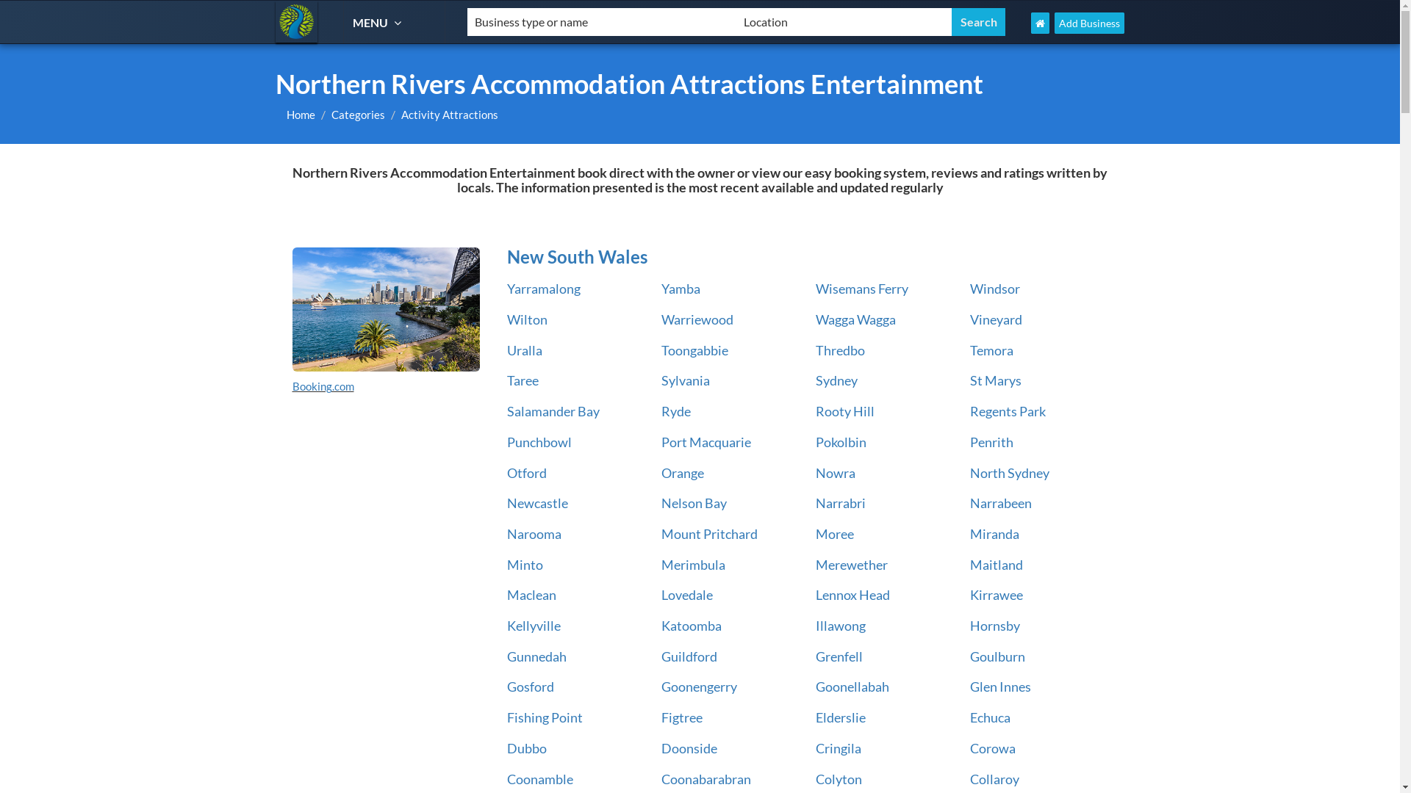 This screenshot has height=793, width=1411. What do you see at coordinates (998, 656) in the screenshot?
I see `Goulburn` at bounding box center [998, 656].